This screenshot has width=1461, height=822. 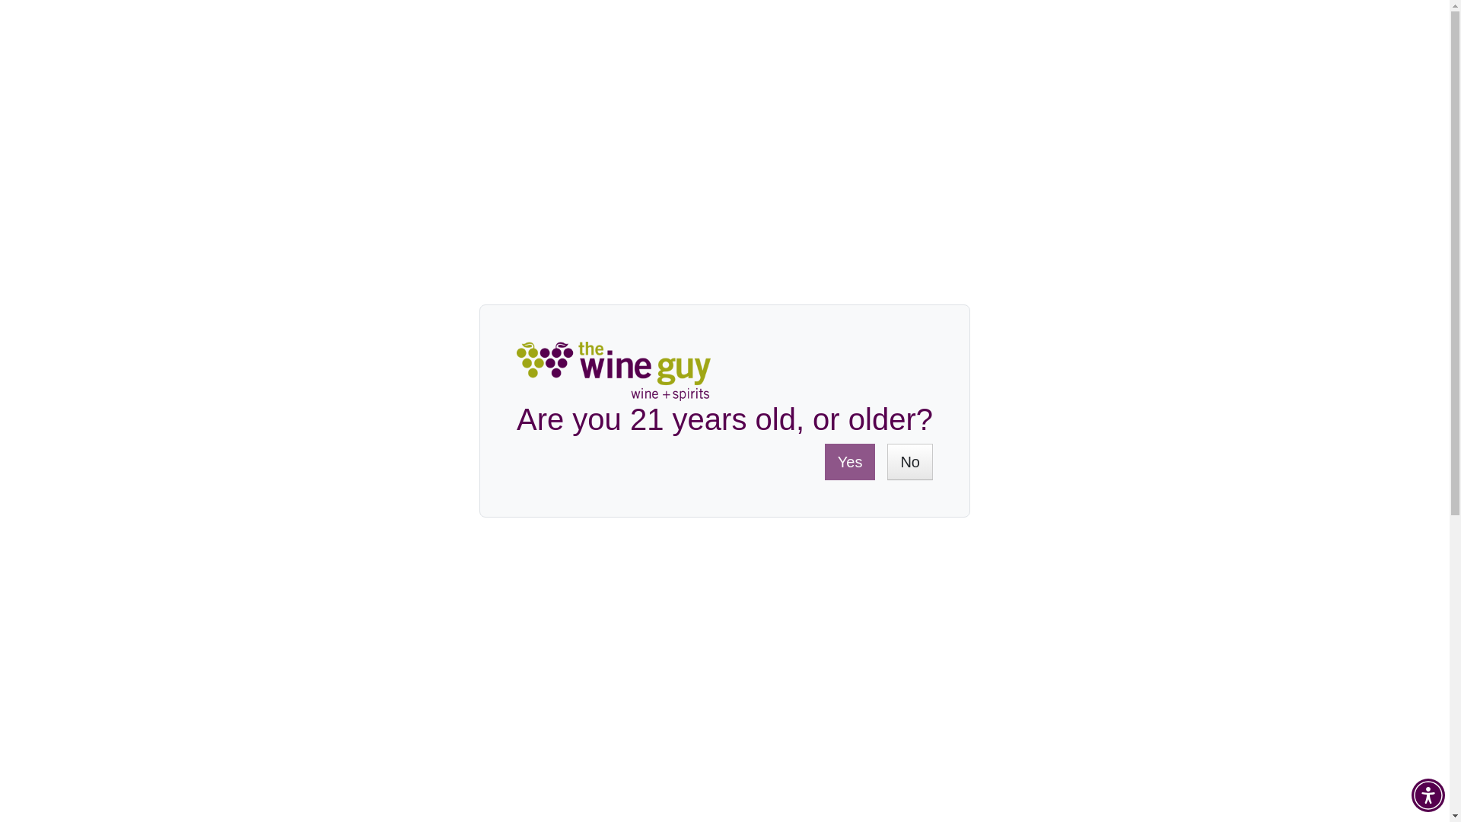 What do you see at coordinates (473, 711) in the screenshot?
I see `Jalisco` at bounding box center [473, 711].